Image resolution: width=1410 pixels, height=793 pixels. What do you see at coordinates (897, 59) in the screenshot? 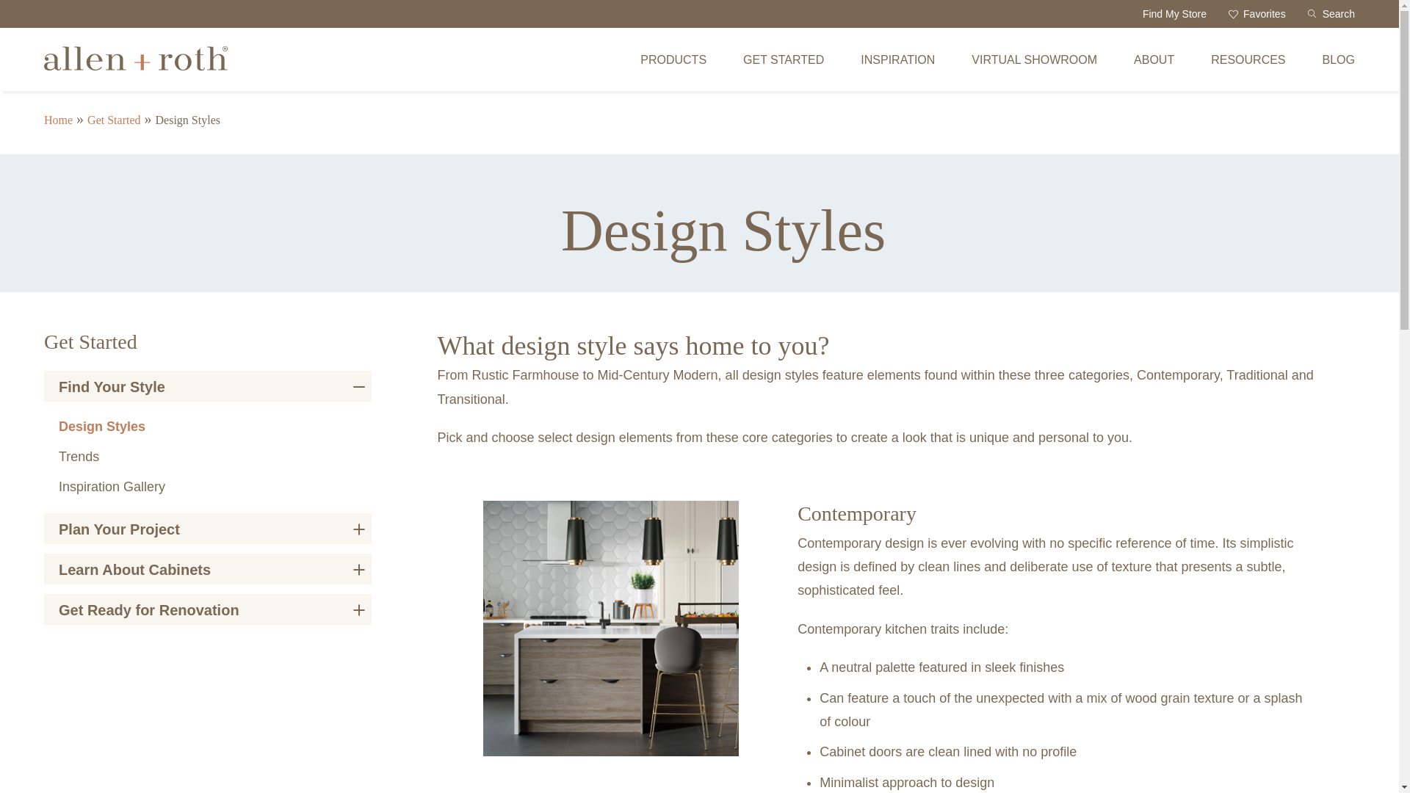
I see `INSPIRATION` at bounding box center [897, 59].